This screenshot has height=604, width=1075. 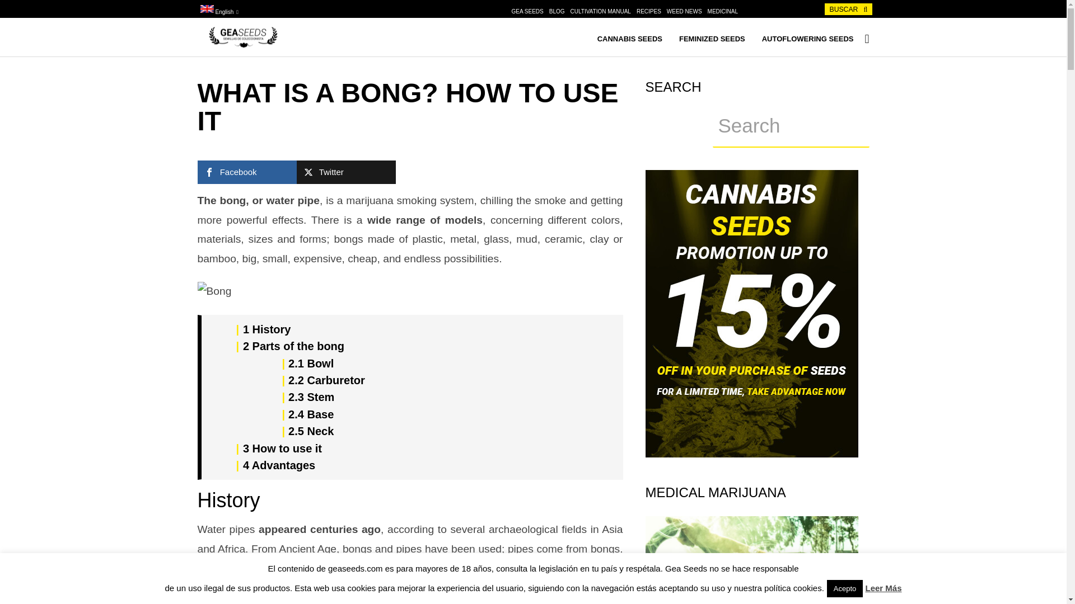 What do you see at coordinates (246, 172) in the screenshot?
I see `Facebook` at bounding box center [246, 172].